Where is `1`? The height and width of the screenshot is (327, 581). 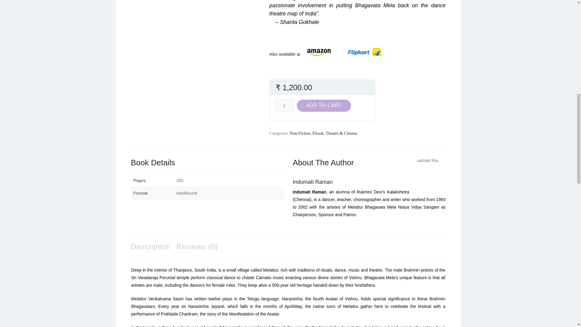
1 is located at coordinates (284, 106).